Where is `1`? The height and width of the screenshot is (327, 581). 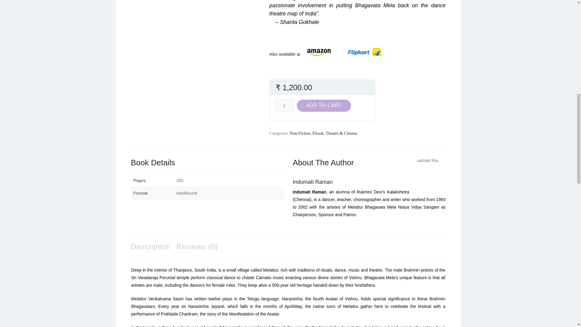
1 is located at coordinates (284, 106).